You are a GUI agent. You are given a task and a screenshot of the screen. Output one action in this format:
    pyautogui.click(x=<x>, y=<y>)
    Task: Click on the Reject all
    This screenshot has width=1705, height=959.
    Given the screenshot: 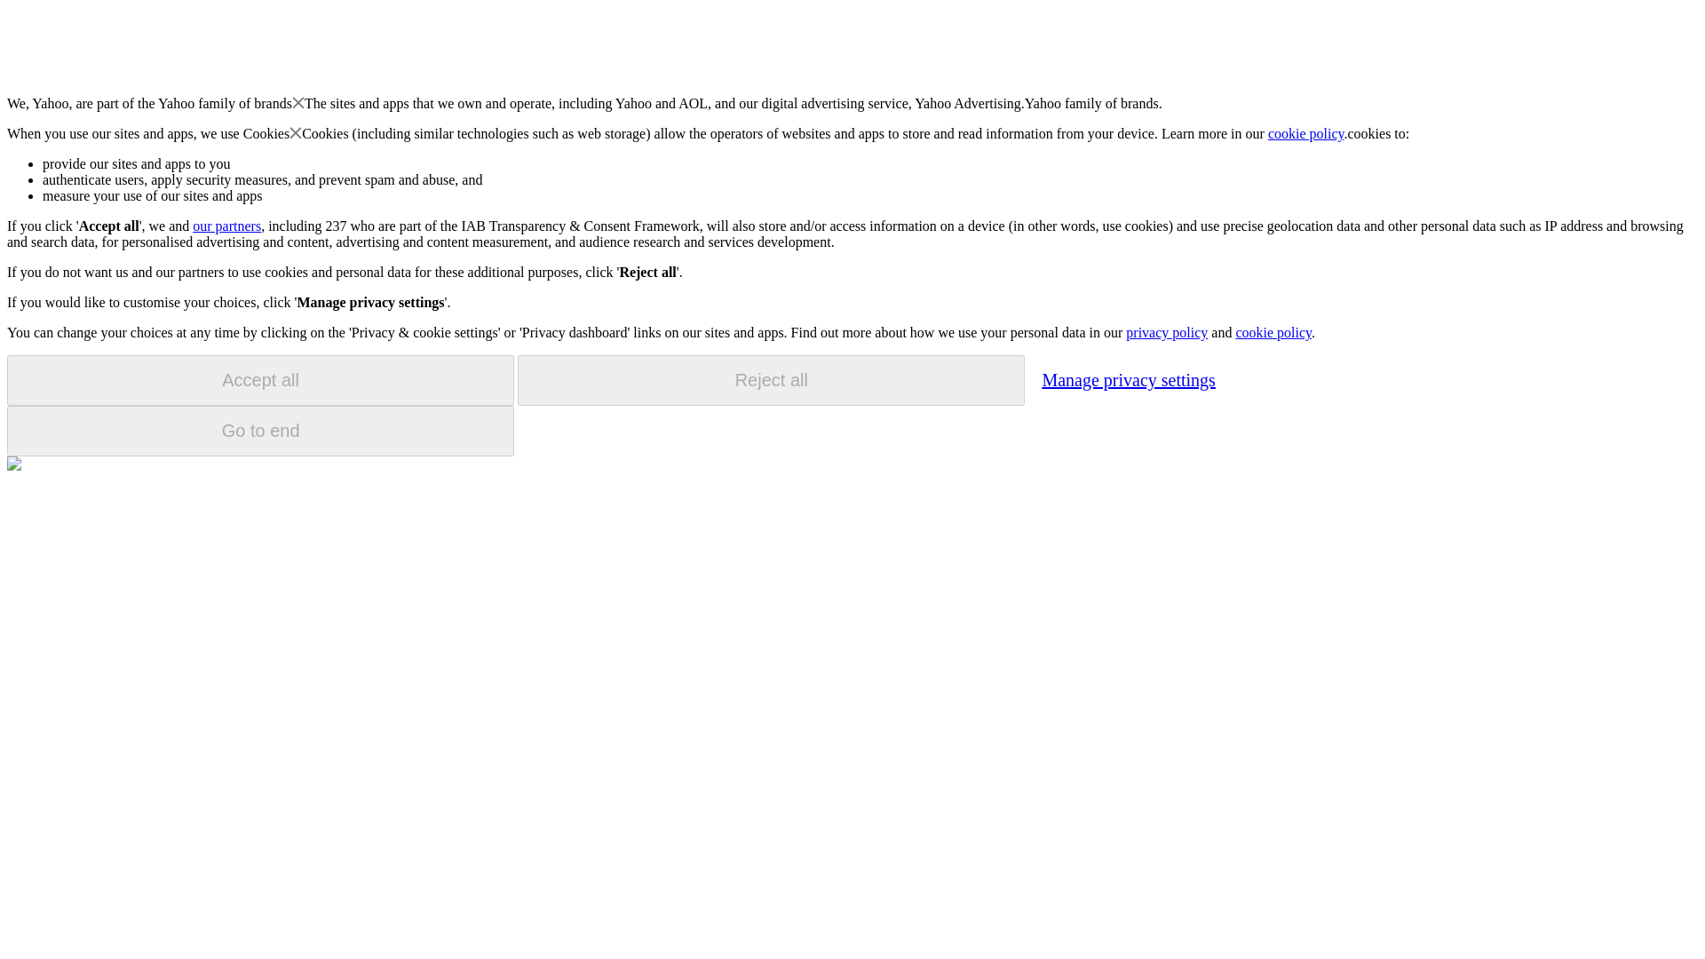 What is the action you would take?
    pyautogui.click(x=771, y=380)
    